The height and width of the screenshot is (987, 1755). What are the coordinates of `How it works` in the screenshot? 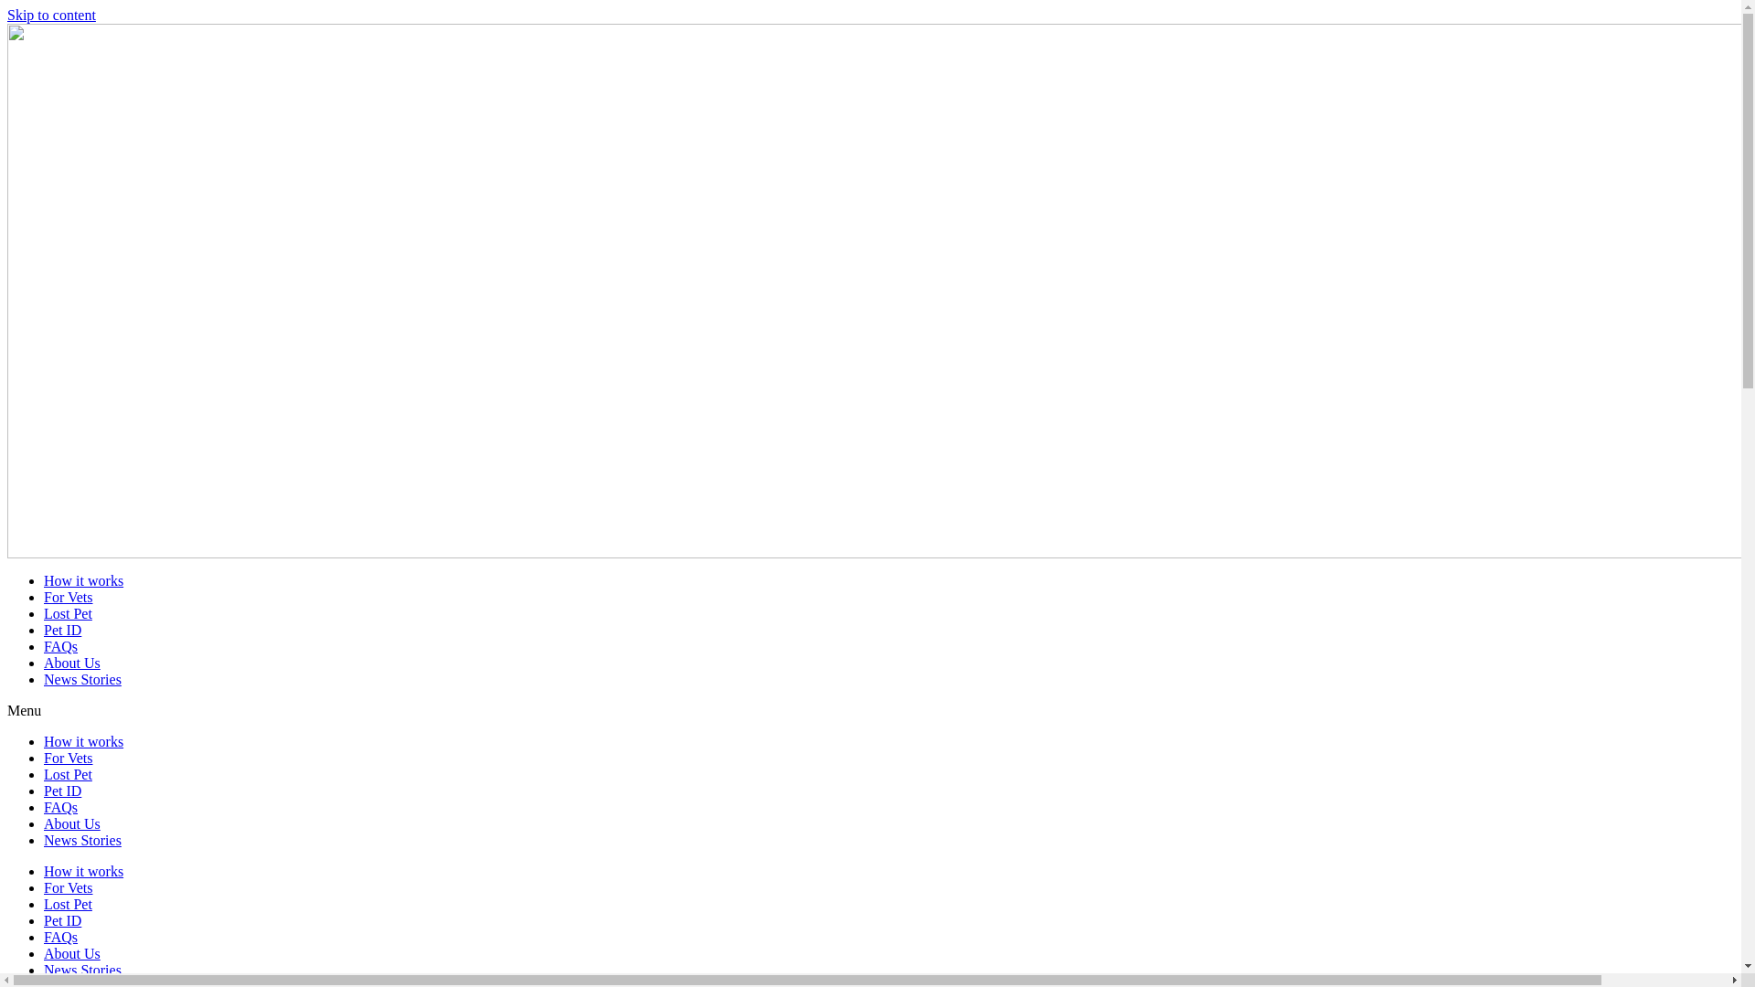 It's located at (84, 581).